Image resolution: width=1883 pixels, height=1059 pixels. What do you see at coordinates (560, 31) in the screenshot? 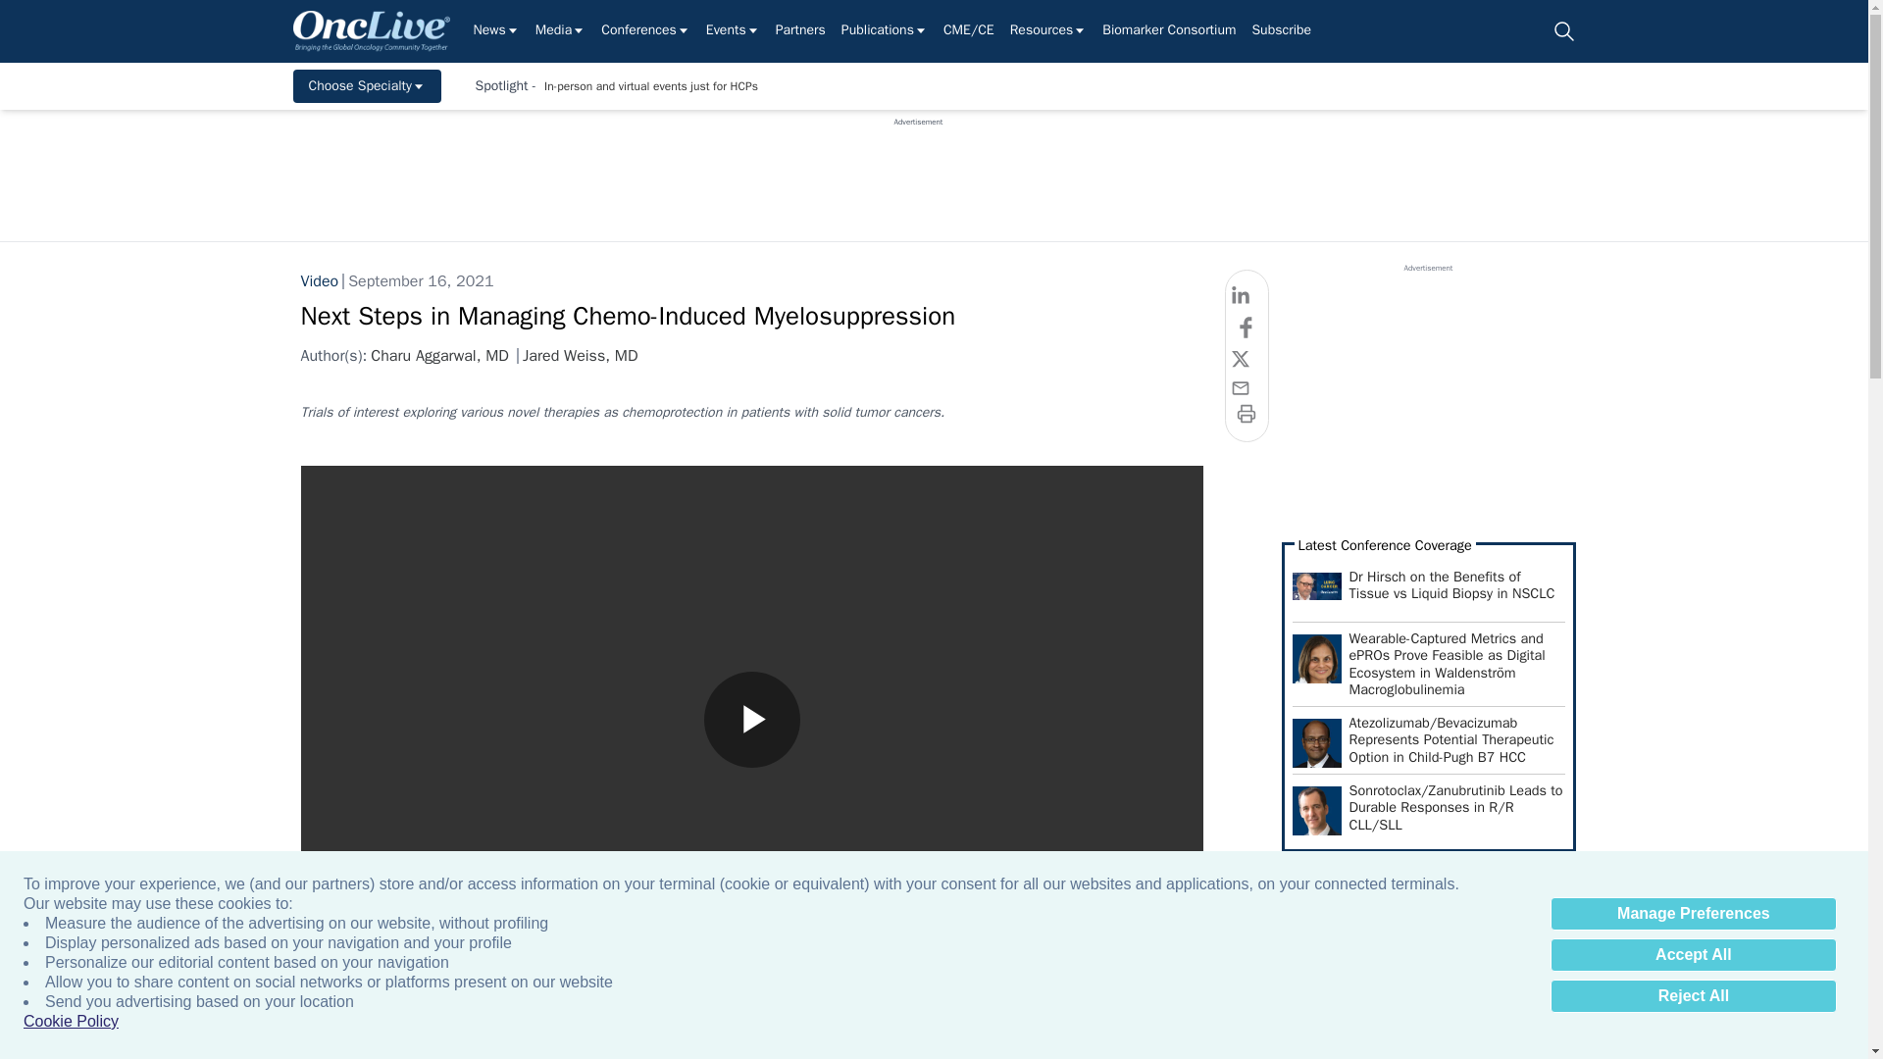
I see `Media` at bounding box center [560, 31].